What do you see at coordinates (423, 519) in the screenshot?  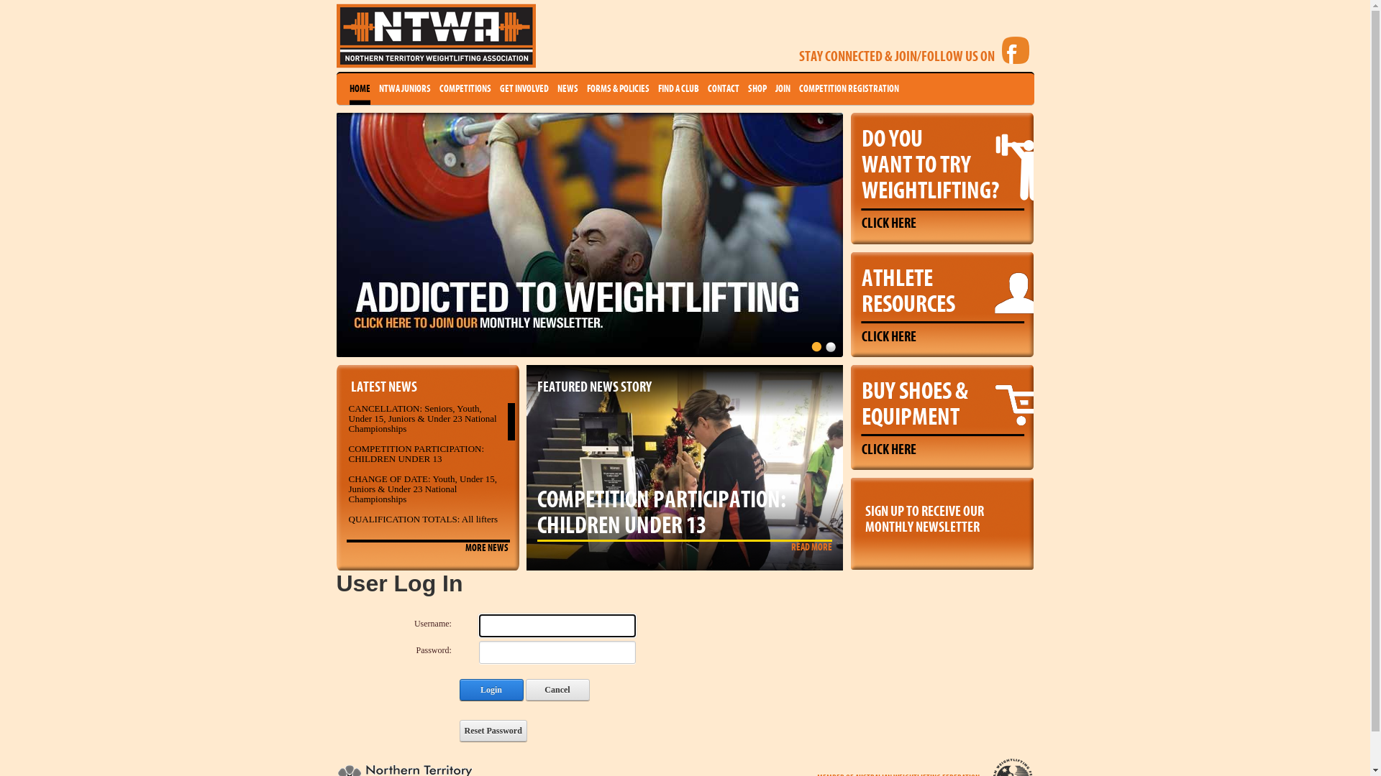 I see `QUALIFICATION TOTALS: All lifters` at bounding box center [423, 519].